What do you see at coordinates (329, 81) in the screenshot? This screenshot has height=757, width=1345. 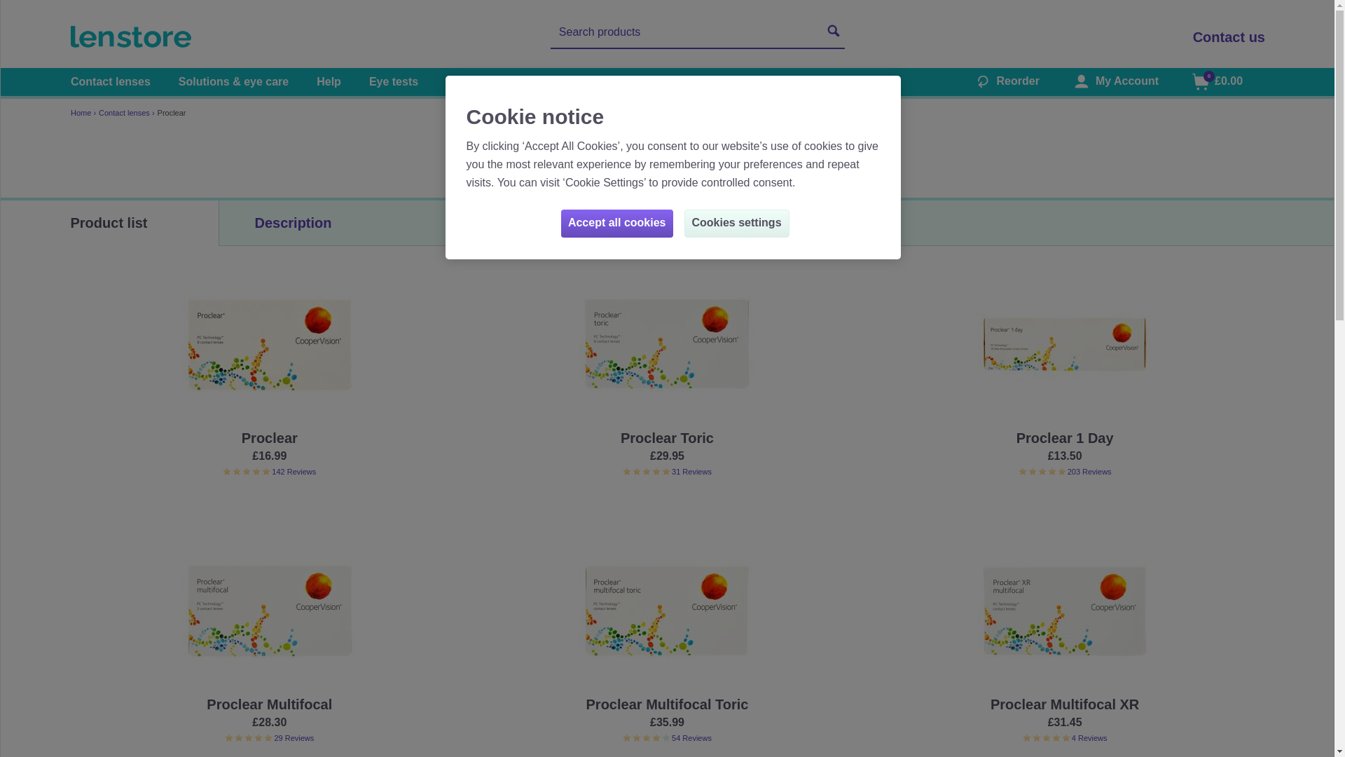 I see `Help` at bounding box center [329, 81].